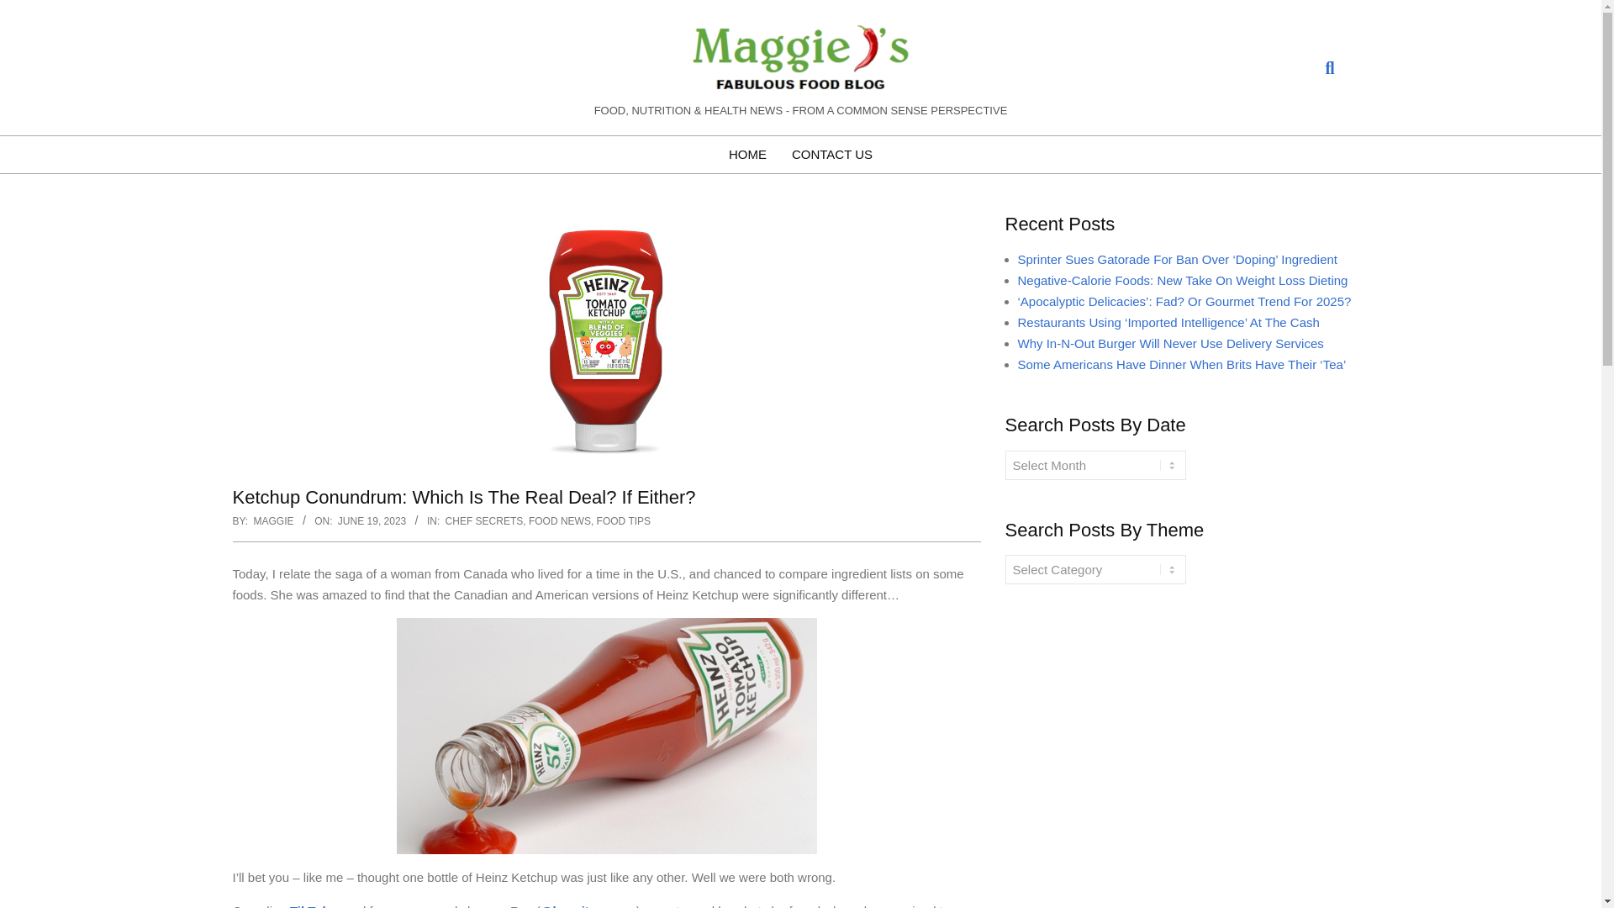  What do you see at coordinates (273, 521) in the screenshot?
I see `Posts by Maggie` at bounding box center [273, 521].